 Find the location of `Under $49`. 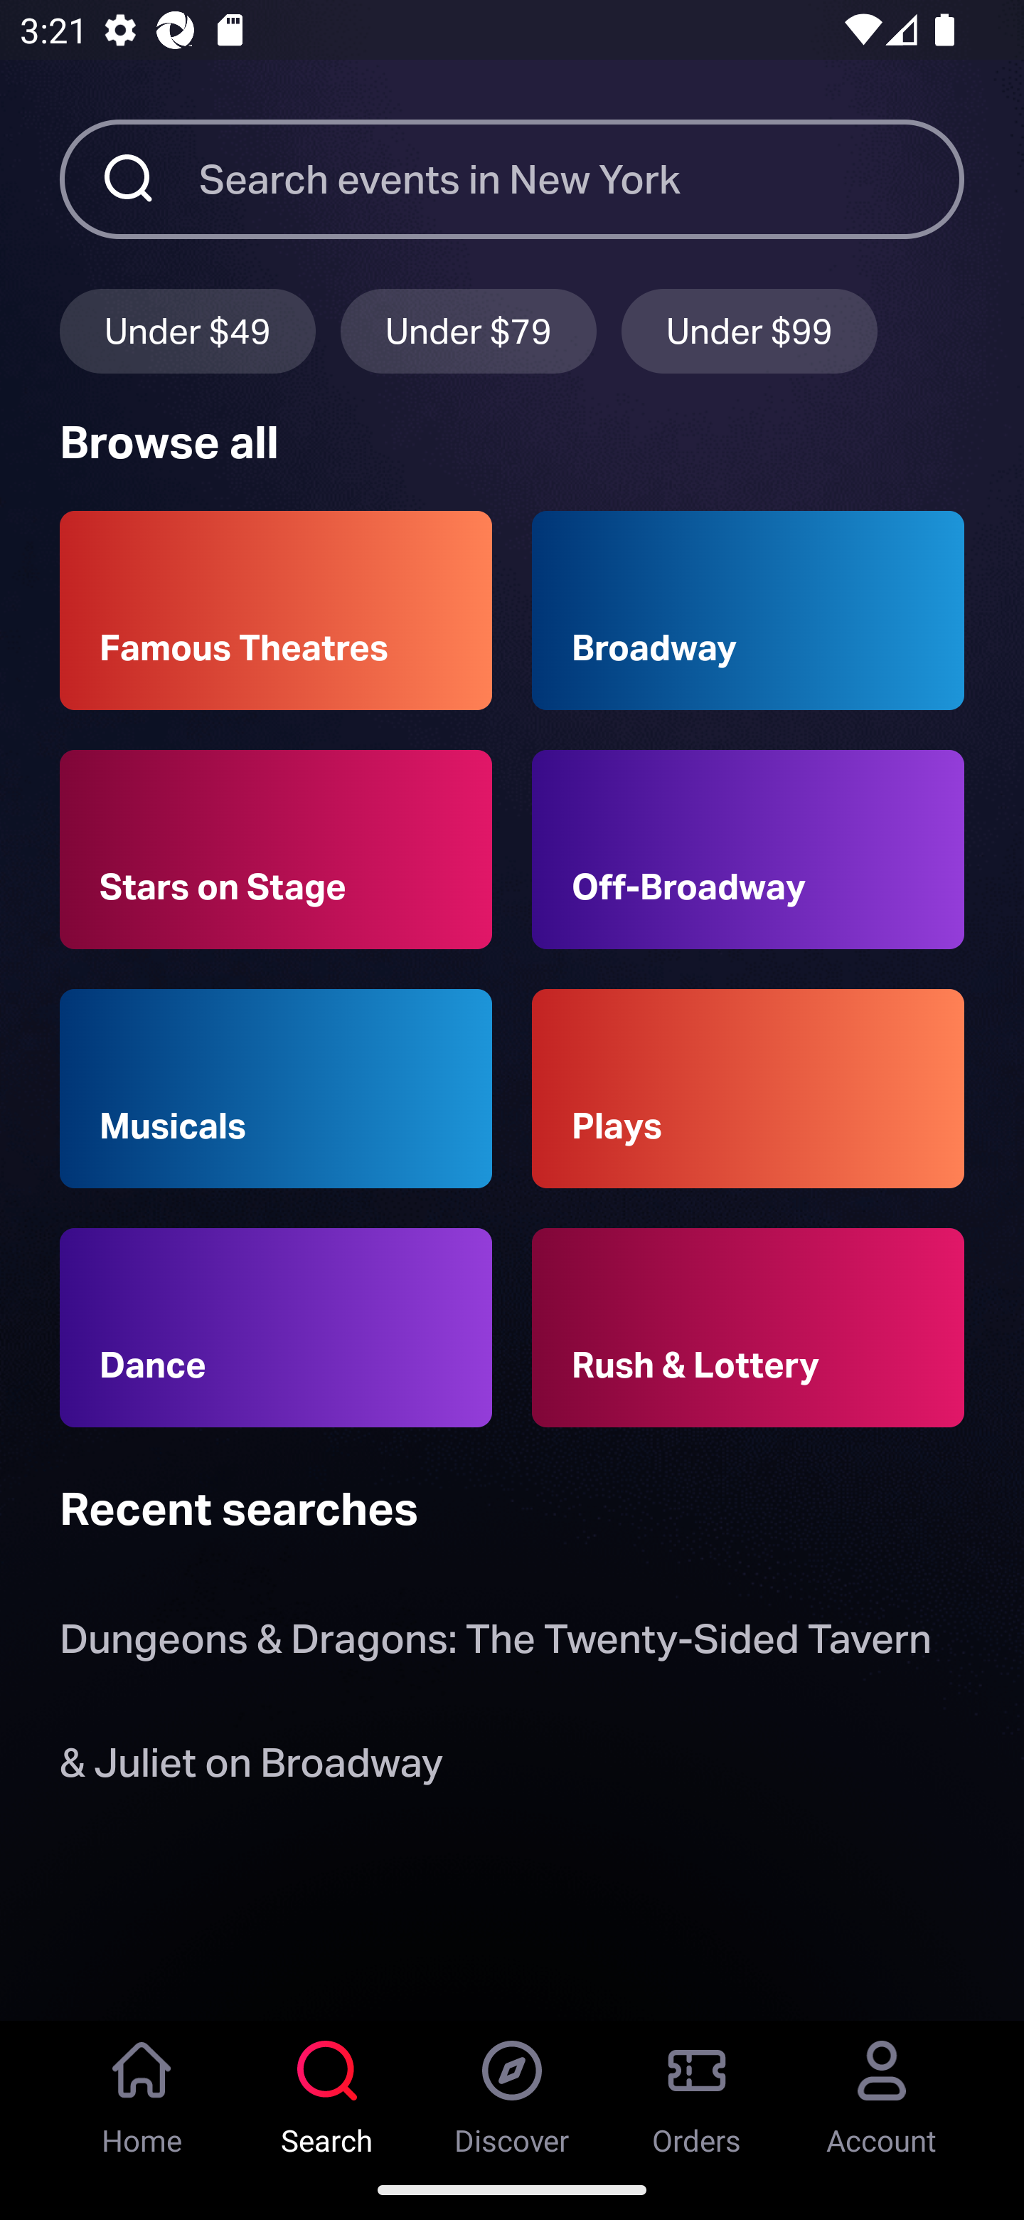

Under $49 is located at coordinates (187, 330).